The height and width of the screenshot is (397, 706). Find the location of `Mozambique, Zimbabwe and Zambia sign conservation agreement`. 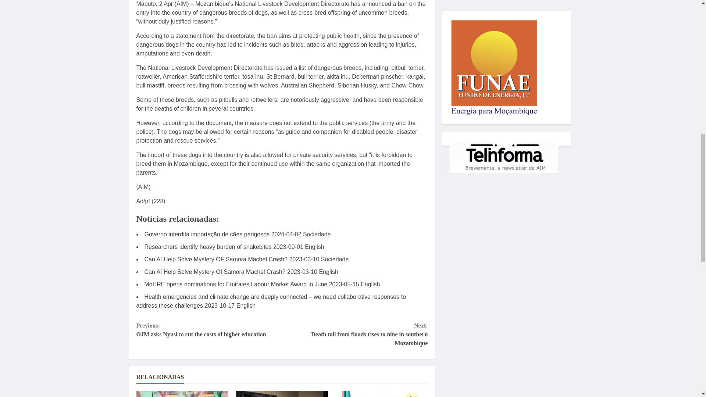

Mozambique, Zimbabwe and Zambia sign conservation agreement is located at coordinates (182, 394).